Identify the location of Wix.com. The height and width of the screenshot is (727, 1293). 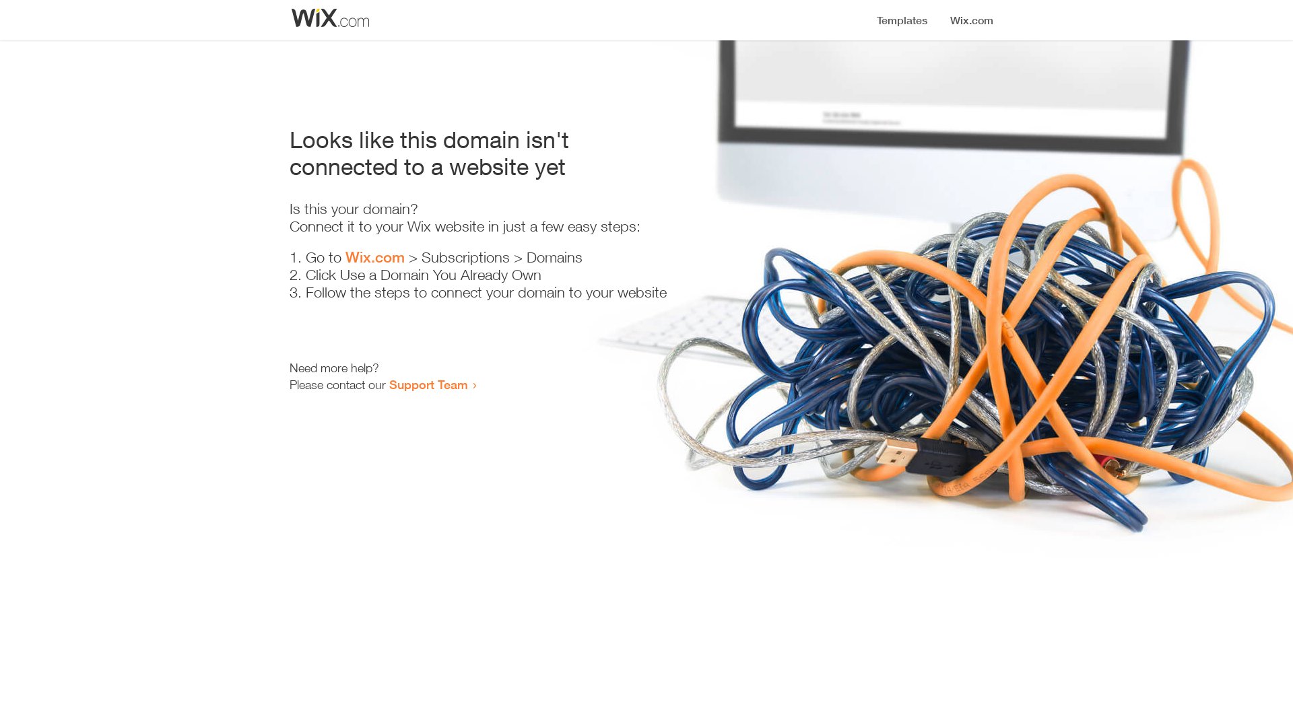
(375, 257).